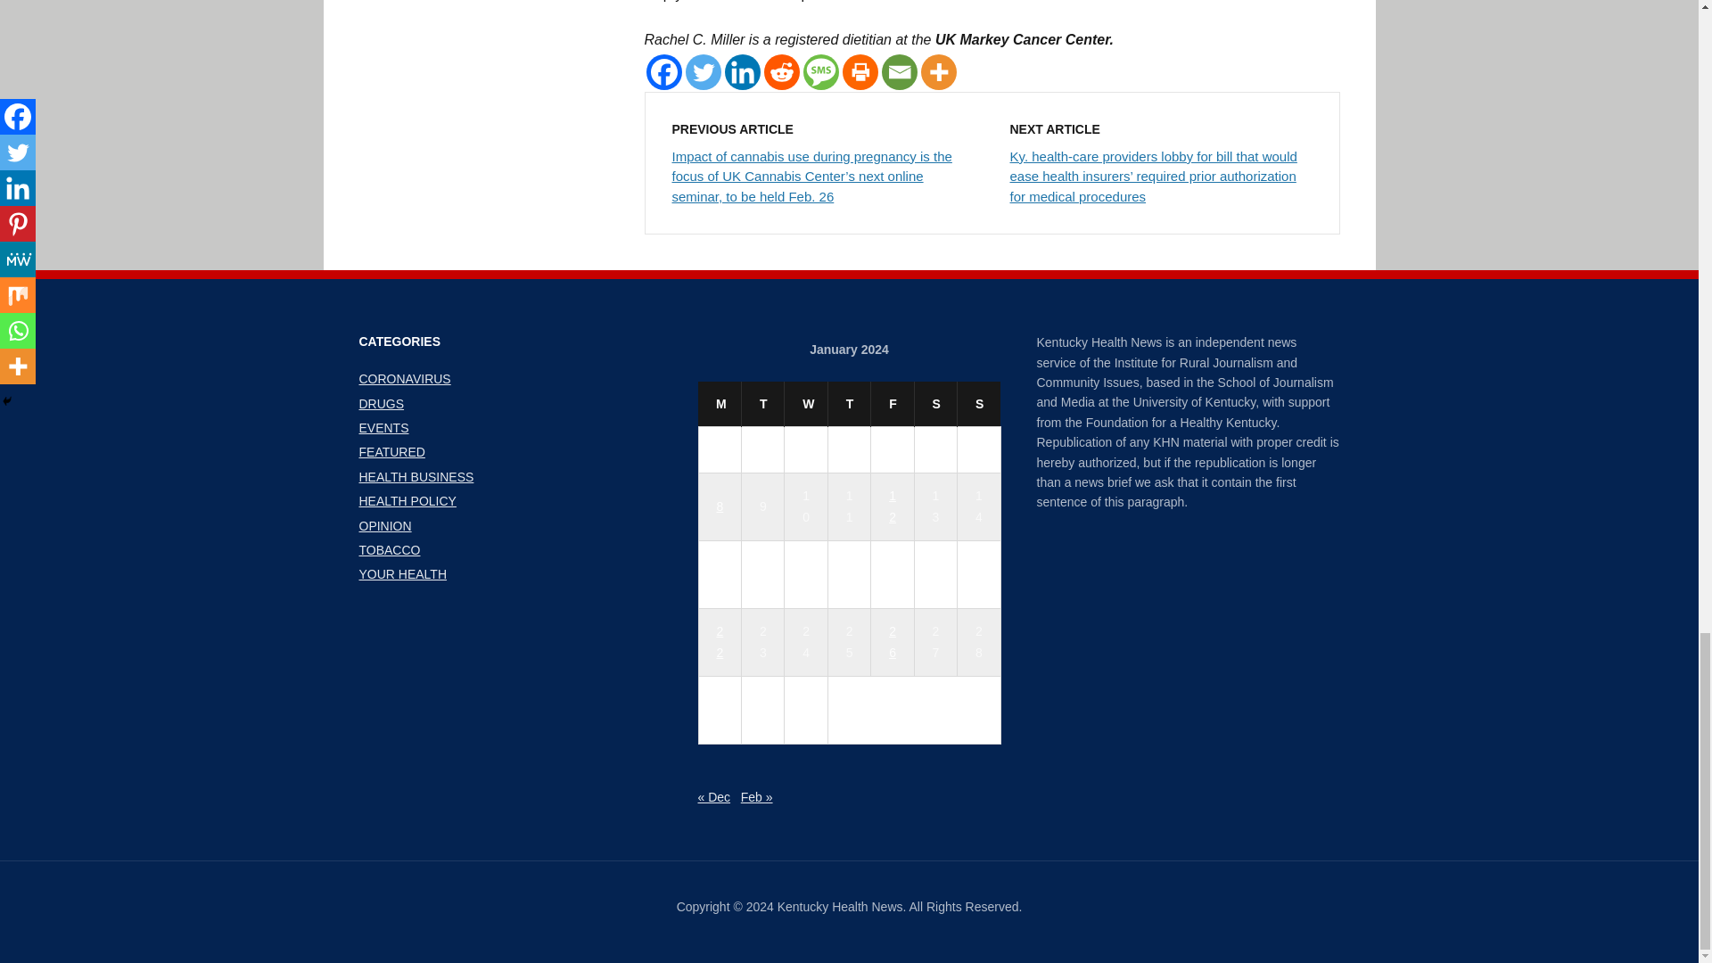  What do you see at coordinates (899, 71) in the screenshot?
I see `Email` at bounding box center [899, 71].